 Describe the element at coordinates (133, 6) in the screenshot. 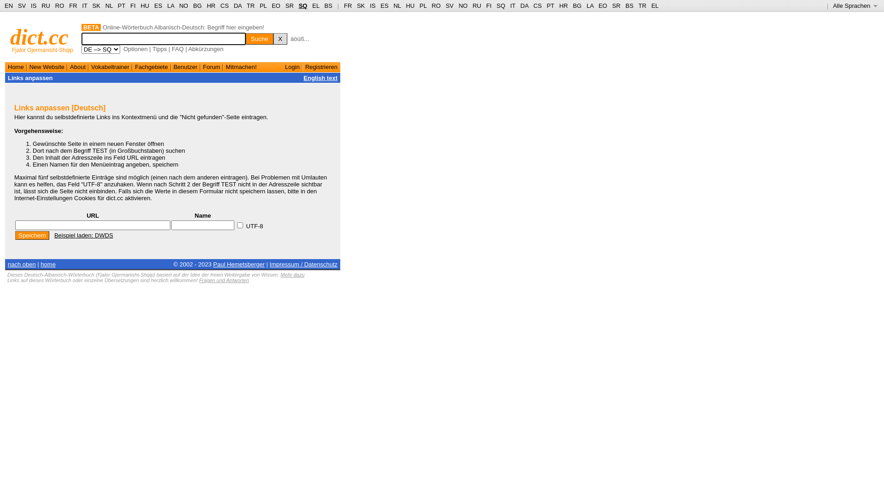

I see `FI` at that location.